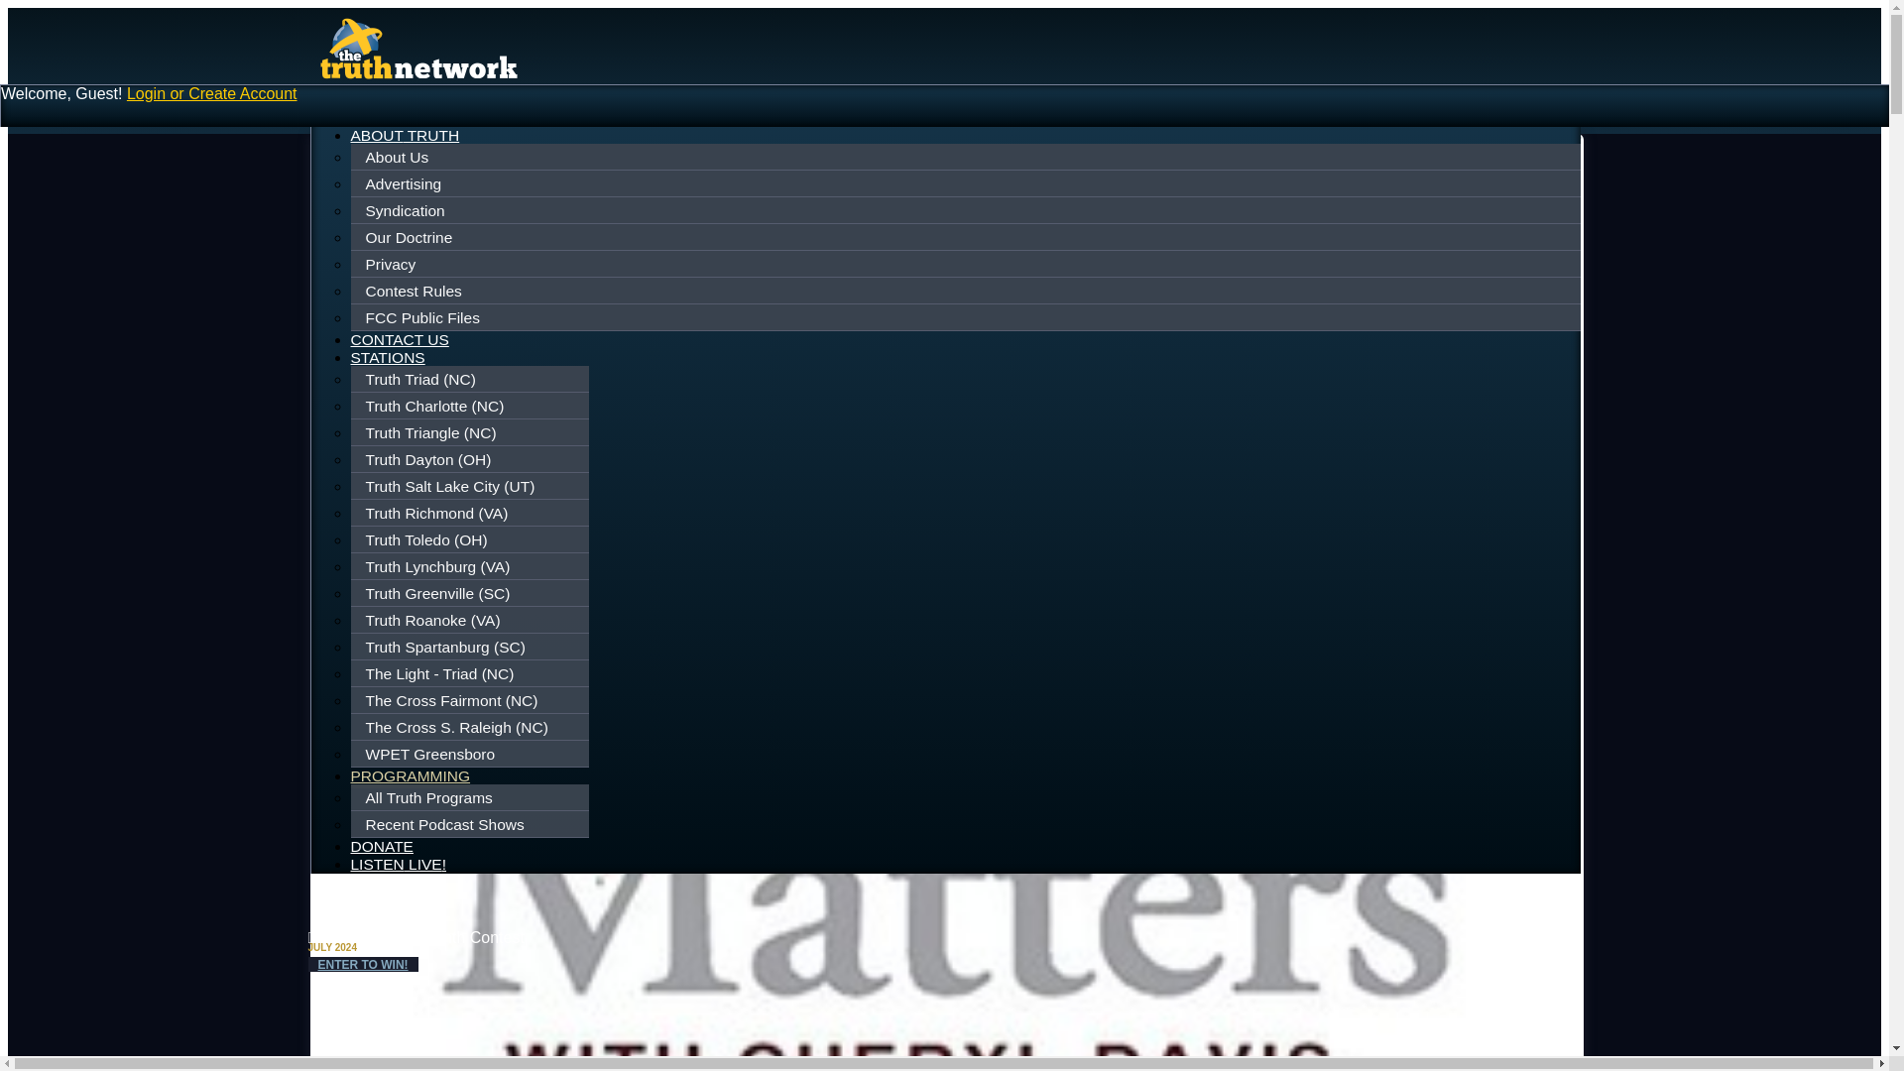 This screenshot has width=1904, height=1071. I want to click on Privacy, so click(967, 265).